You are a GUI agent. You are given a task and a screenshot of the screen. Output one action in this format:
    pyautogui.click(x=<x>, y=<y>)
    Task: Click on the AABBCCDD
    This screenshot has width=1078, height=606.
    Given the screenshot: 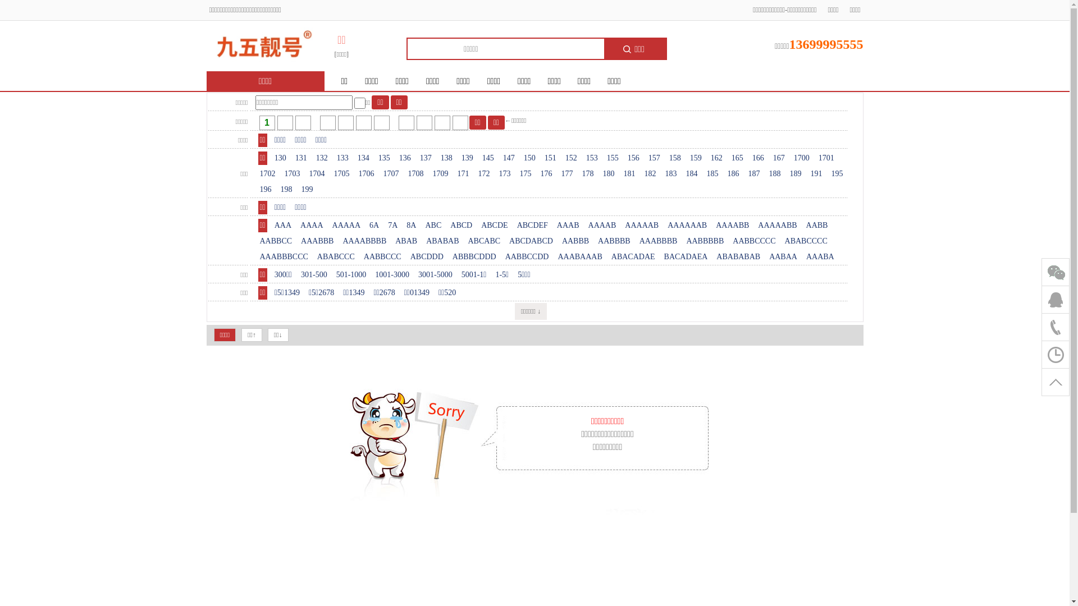 What is the action you would take?
    pyautogui.click(x=527, y=257)
    